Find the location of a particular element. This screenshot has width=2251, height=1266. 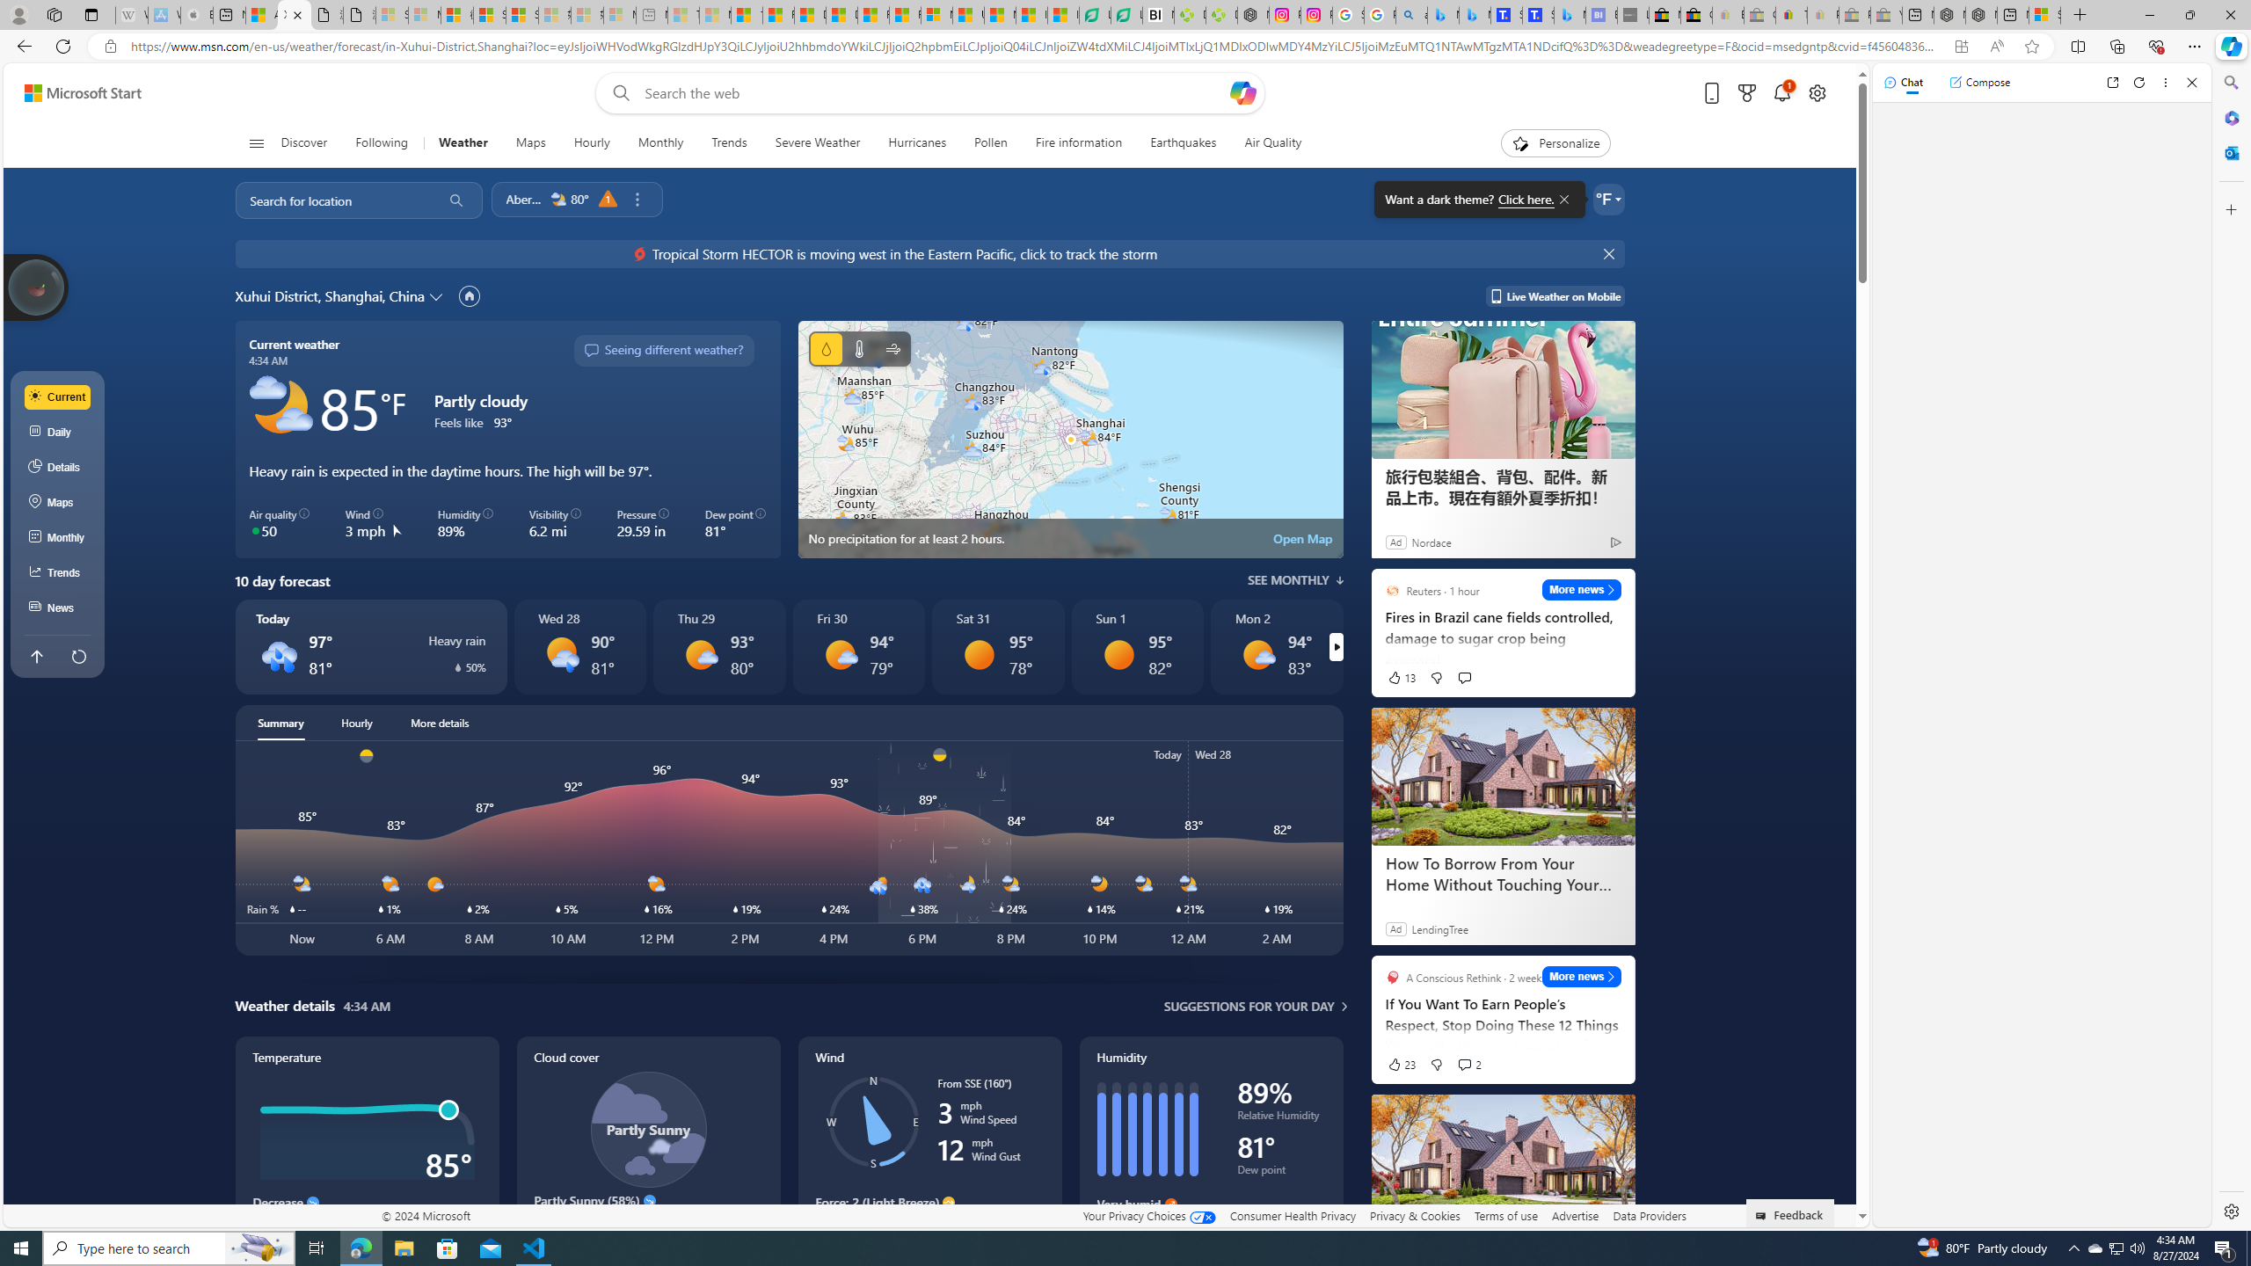

Yard, Garden & Outdoor Living - Sleeping is located at coordinates (1885, 15).